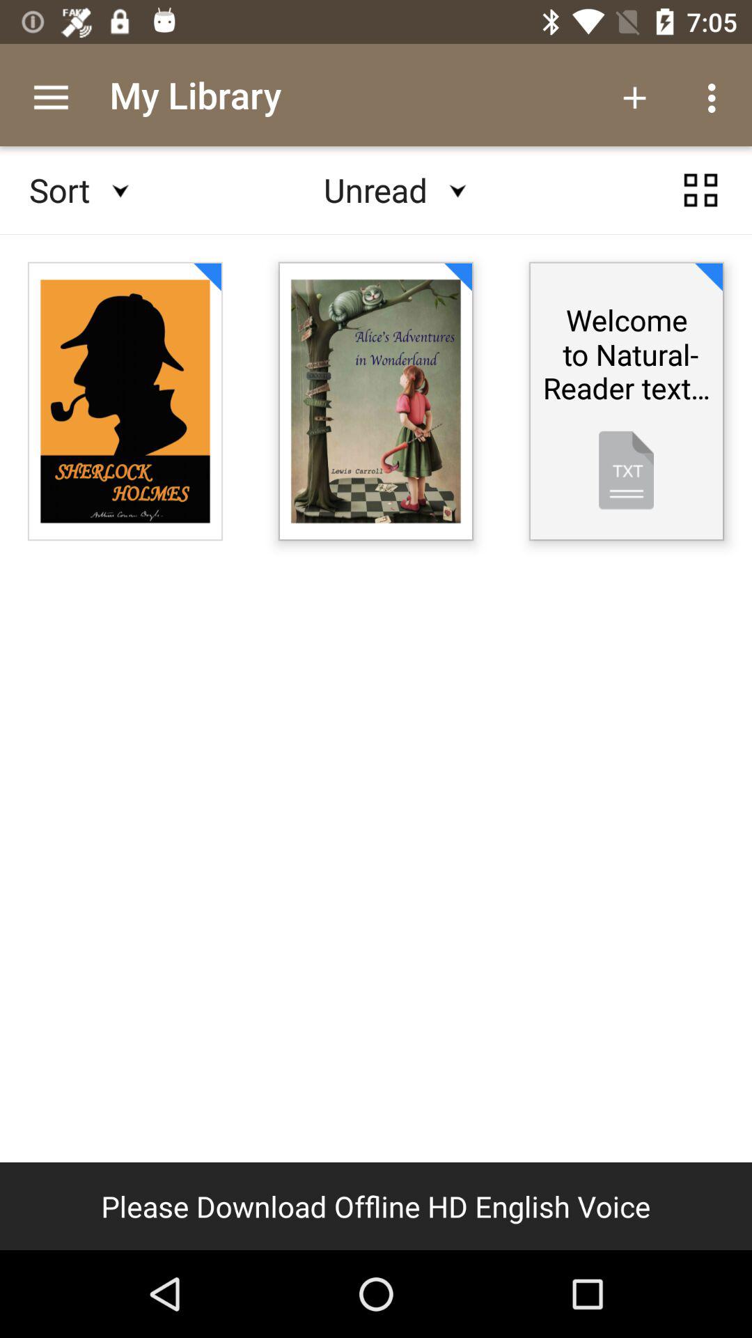 This screenshot has height=1338, width=752. I want to click on toggle menu option, so click(700, 190).